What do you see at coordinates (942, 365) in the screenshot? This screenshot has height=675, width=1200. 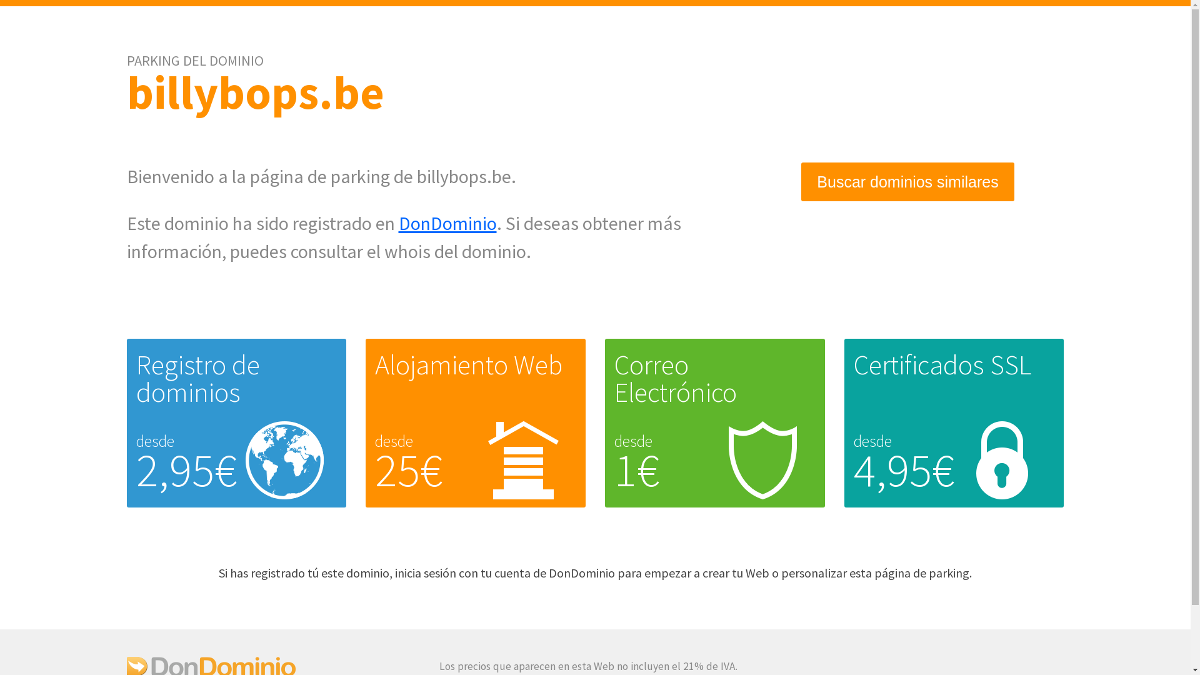 I see `Certificados SSL` at bounding box center [942, 365].